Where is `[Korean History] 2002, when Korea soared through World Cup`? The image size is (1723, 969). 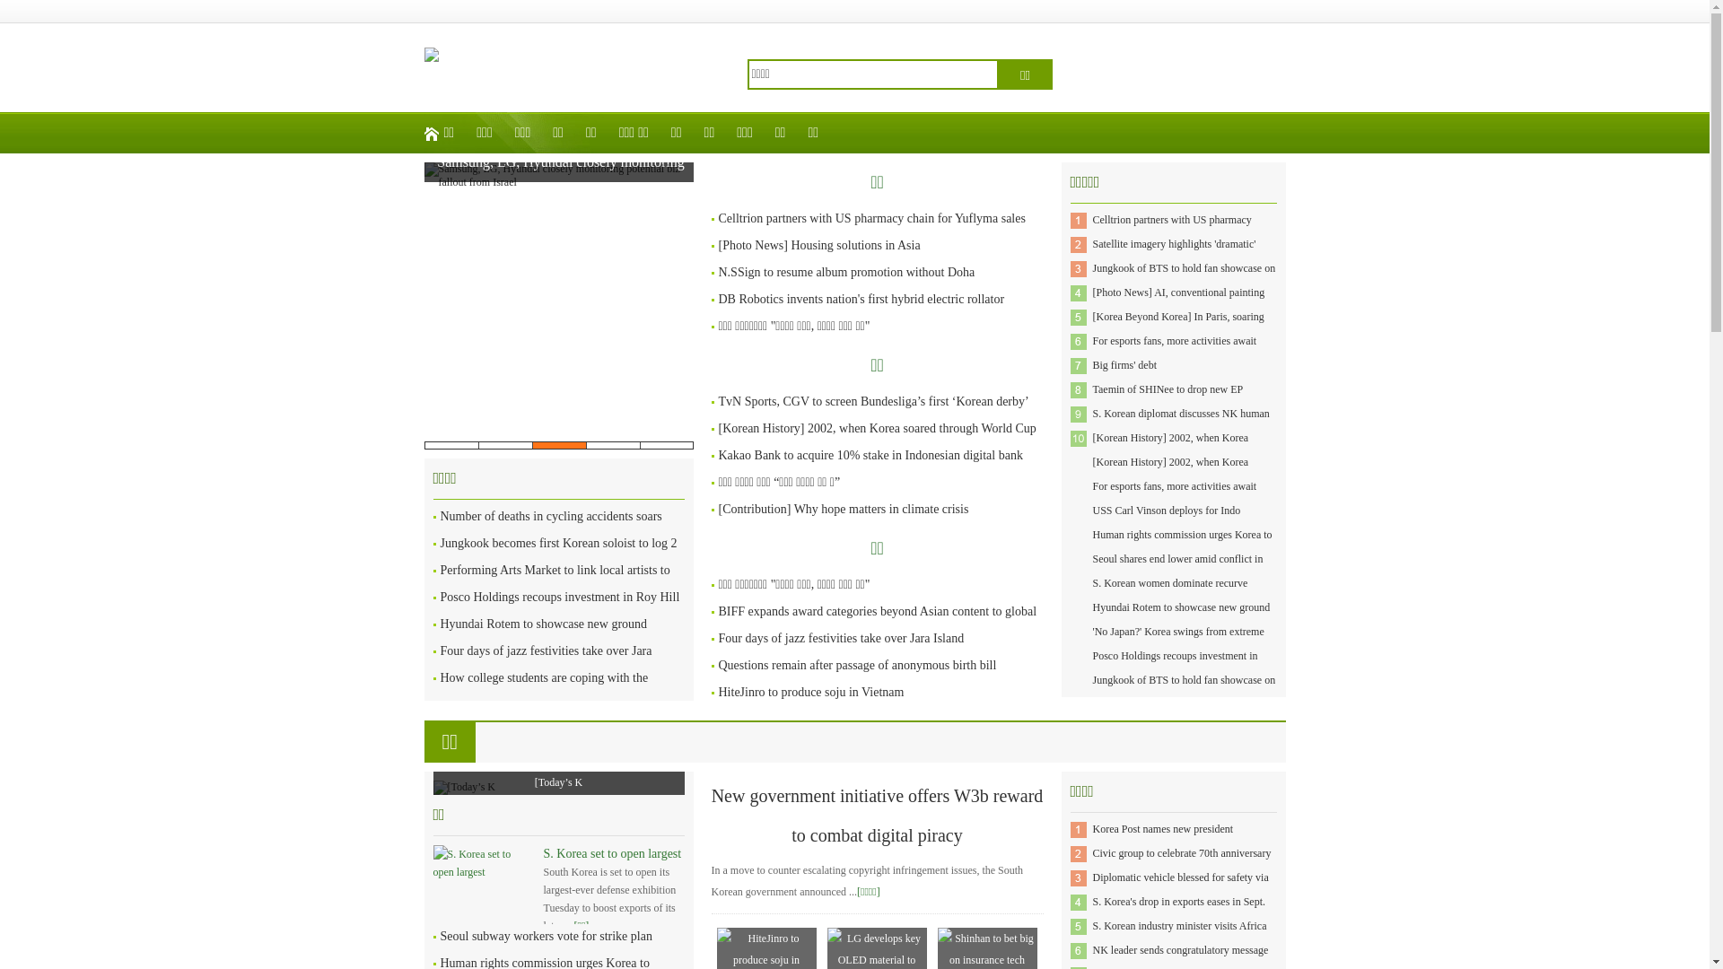 [Korean History] 2002, when Korea soared through World Cup is located at coordinates (877, 429).